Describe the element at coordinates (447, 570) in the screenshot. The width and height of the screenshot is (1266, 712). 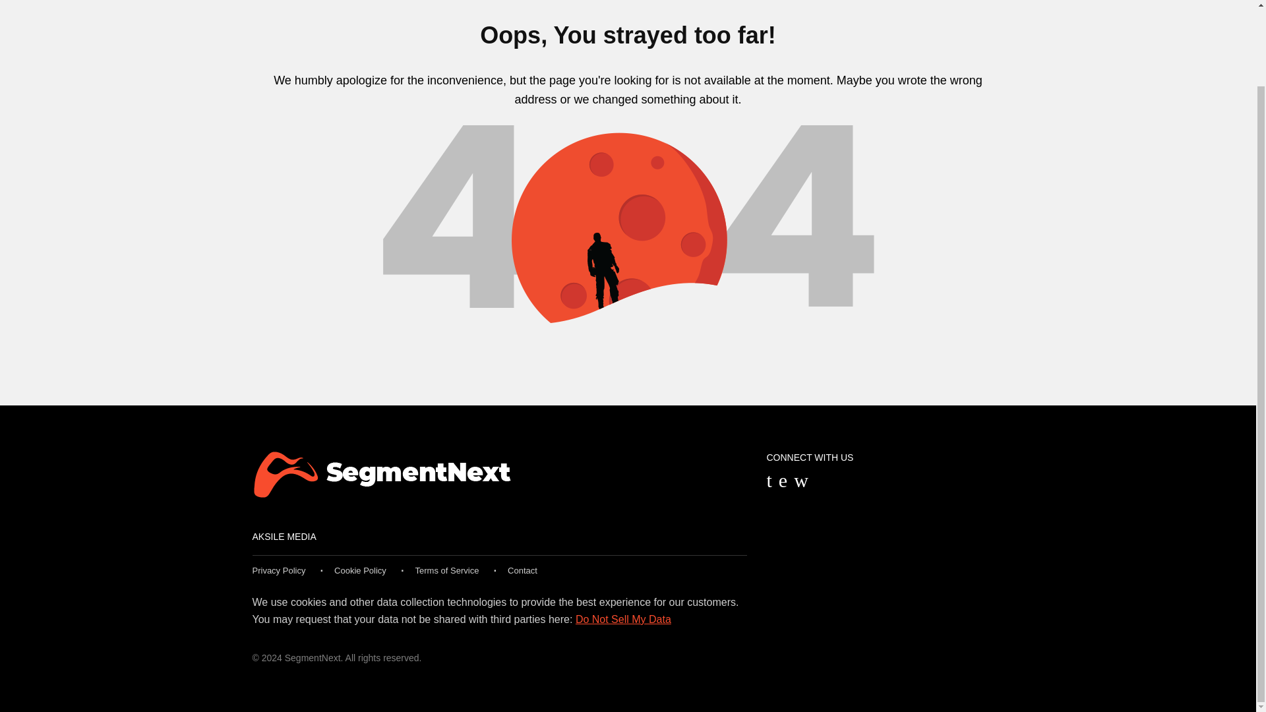
I see `Terms of Service` at that location.